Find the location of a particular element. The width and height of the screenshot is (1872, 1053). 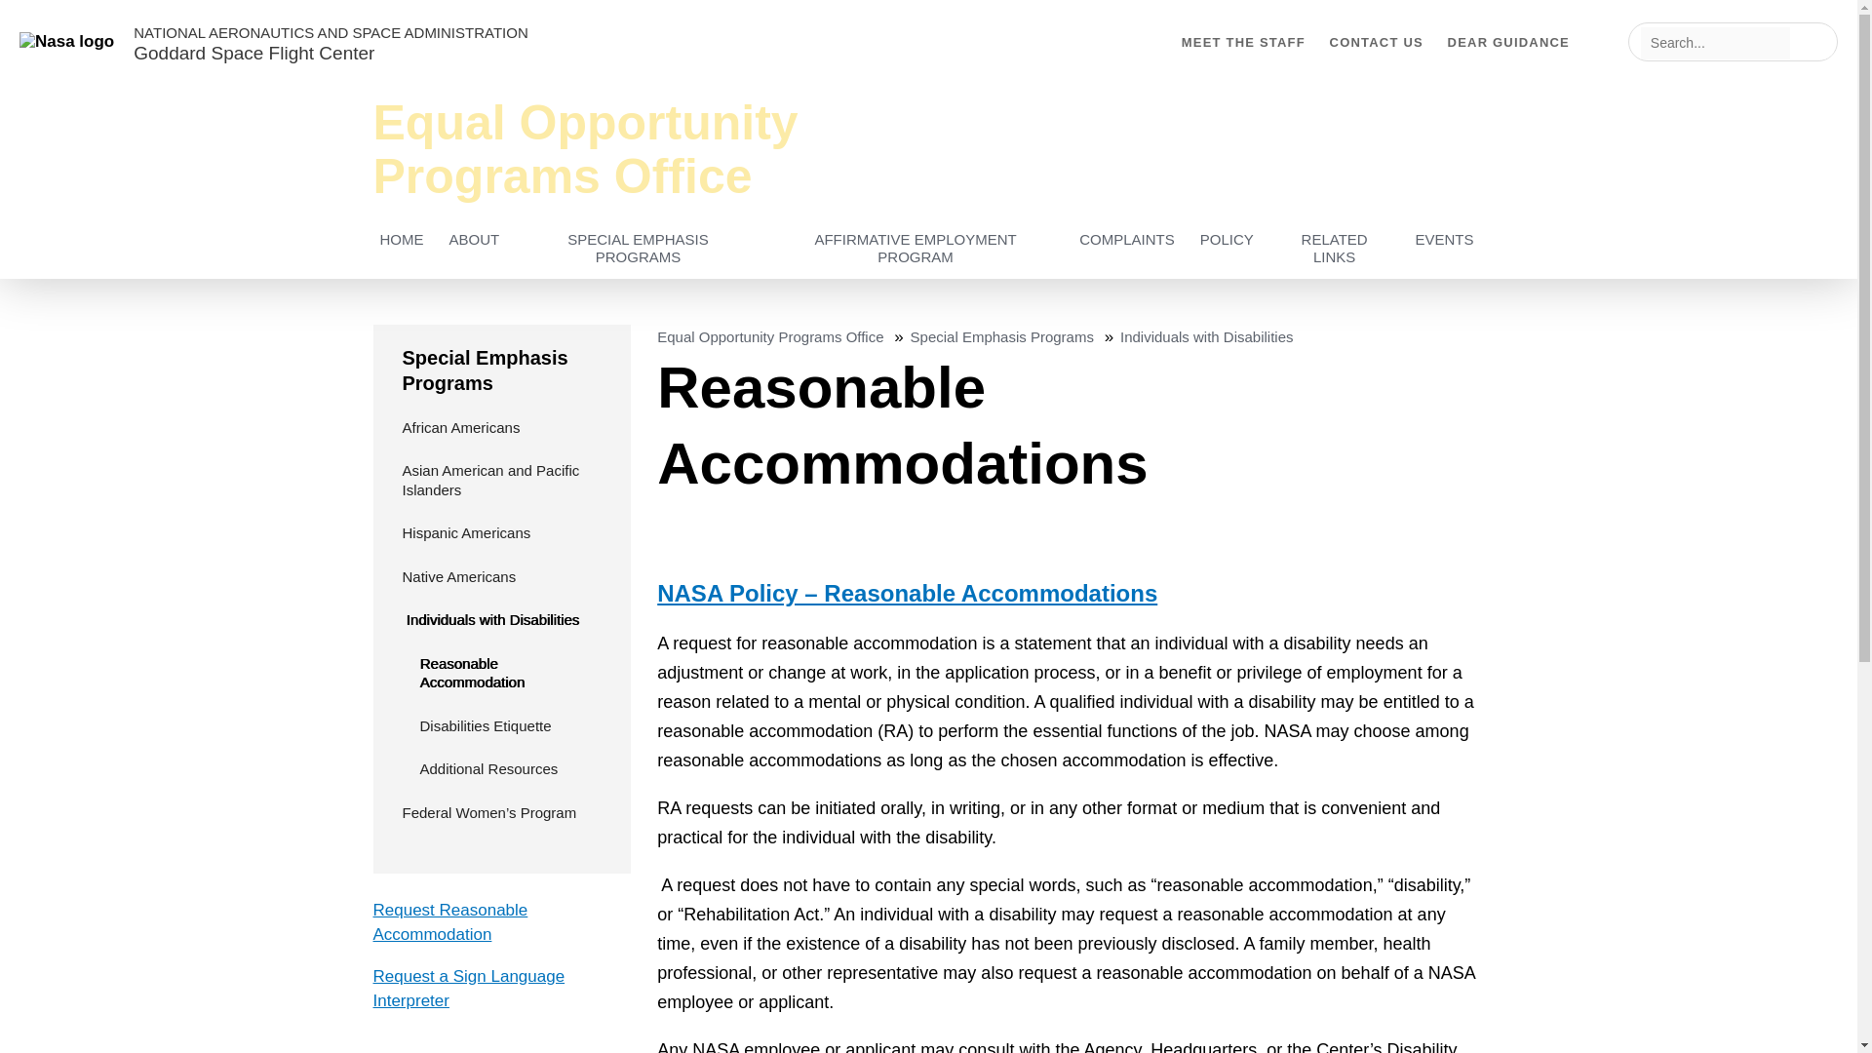

Enter the terms you wish to search for. is located at coordinates (1715, 43).